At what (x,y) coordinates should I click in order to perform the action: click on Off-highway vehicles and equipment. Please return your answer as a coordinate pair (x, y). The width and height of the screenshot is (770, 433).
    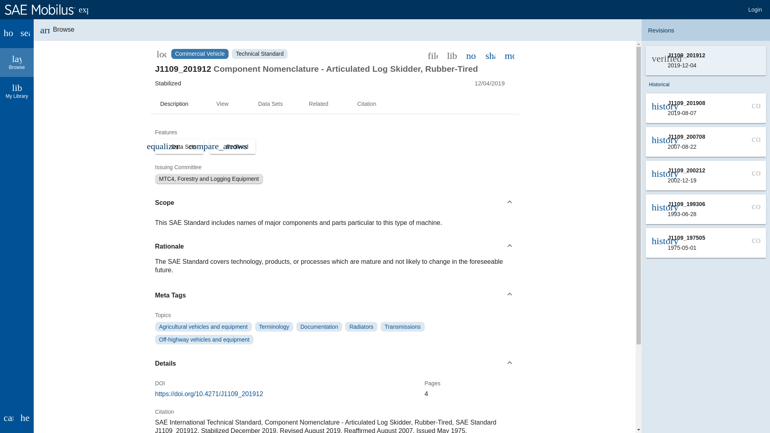
    Looking at the image, I should click on (319, 327).